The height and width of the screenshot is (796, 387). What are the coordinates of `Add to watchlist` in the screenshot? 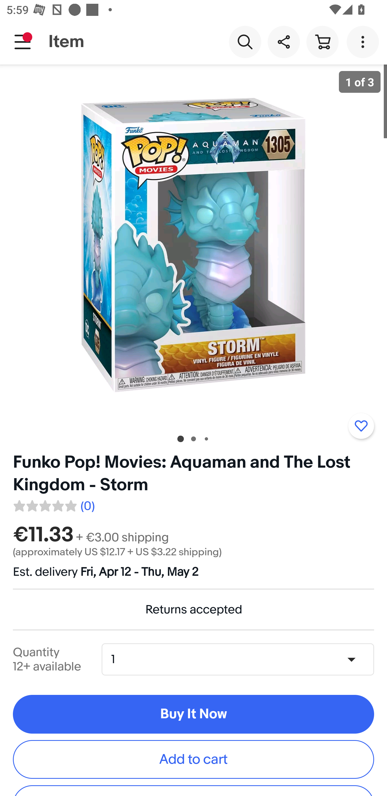 It's located at (361, 426).